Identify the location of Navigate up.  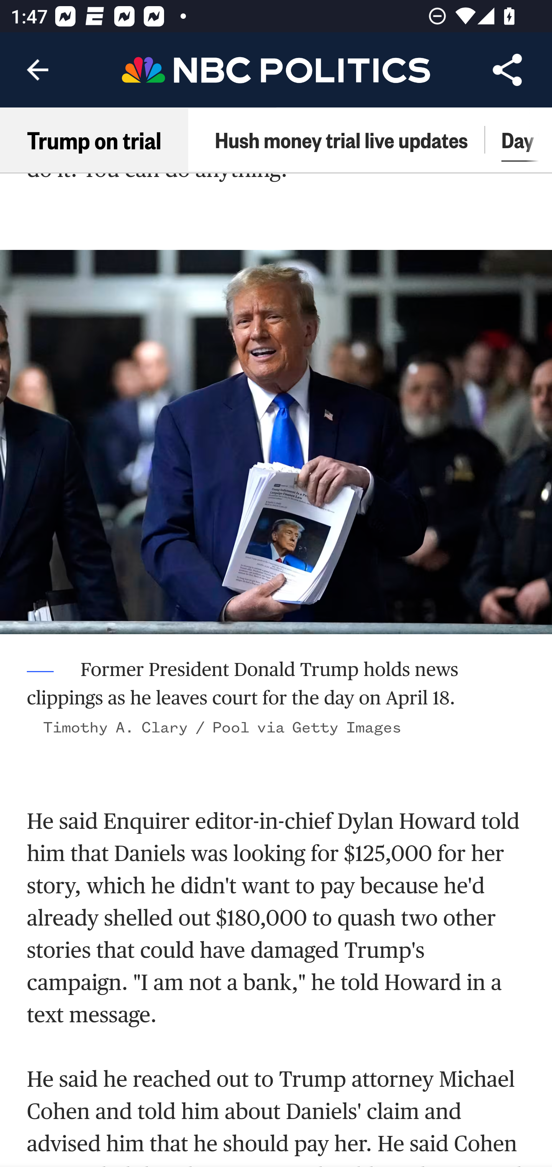
(38, 70).